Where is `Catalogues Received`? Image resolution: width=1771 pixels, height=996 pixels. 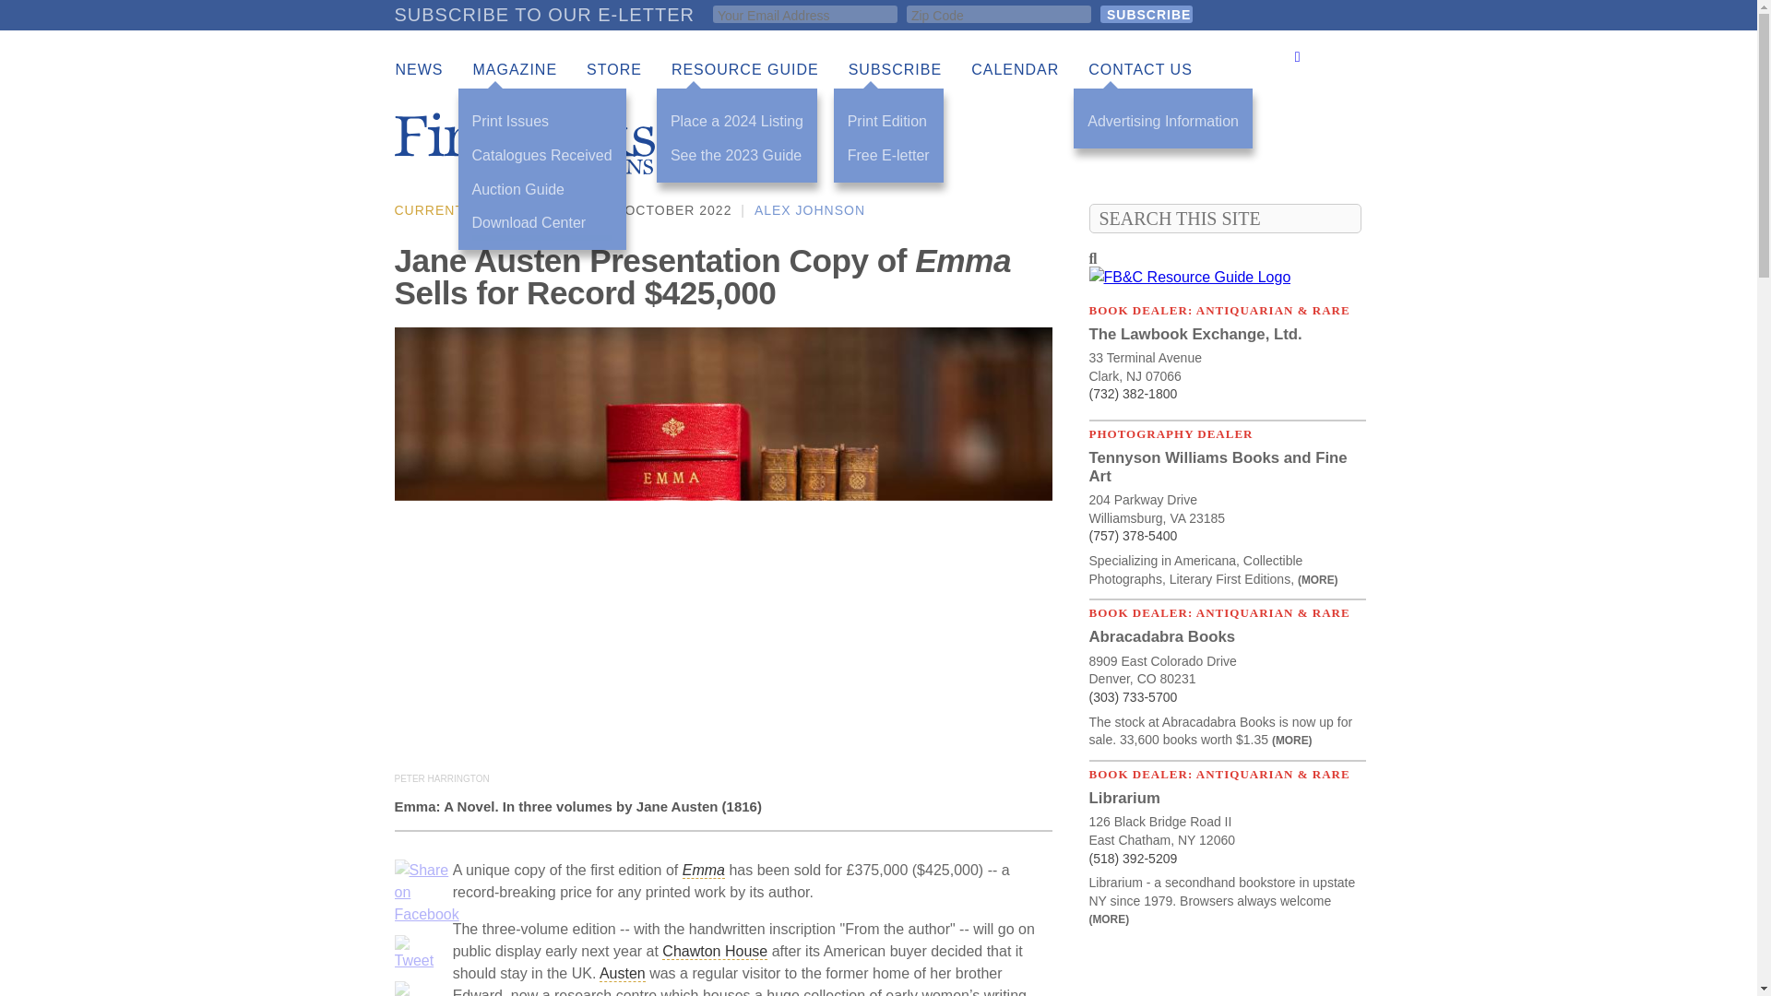 Catalogues Received is located at coordinates (542, 156).